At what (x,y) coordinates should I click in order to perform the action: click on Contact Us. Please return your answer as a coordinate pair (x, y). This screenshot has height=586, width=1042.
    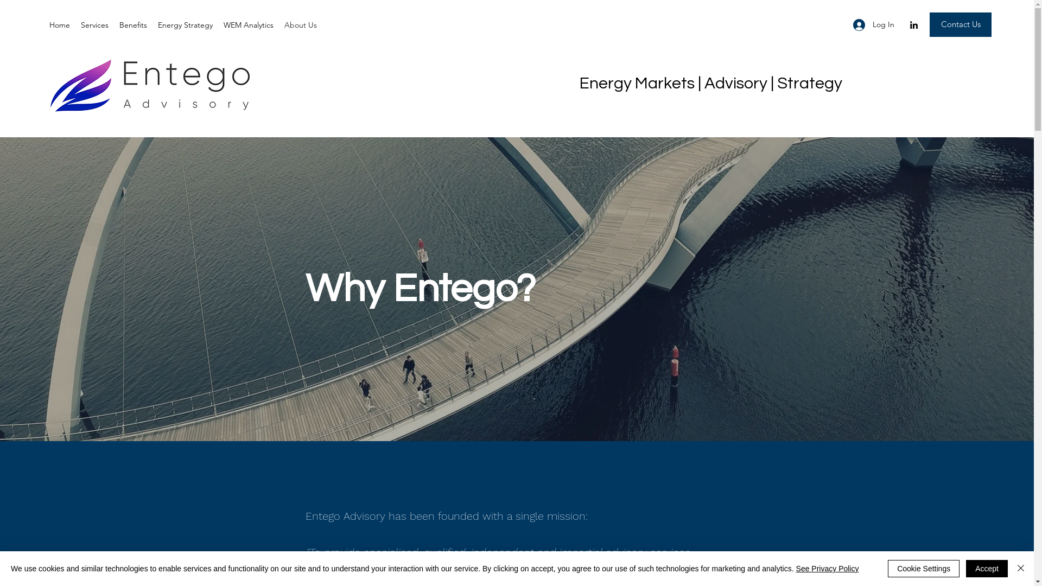
    Looking at the image, I should click on (961, 25).